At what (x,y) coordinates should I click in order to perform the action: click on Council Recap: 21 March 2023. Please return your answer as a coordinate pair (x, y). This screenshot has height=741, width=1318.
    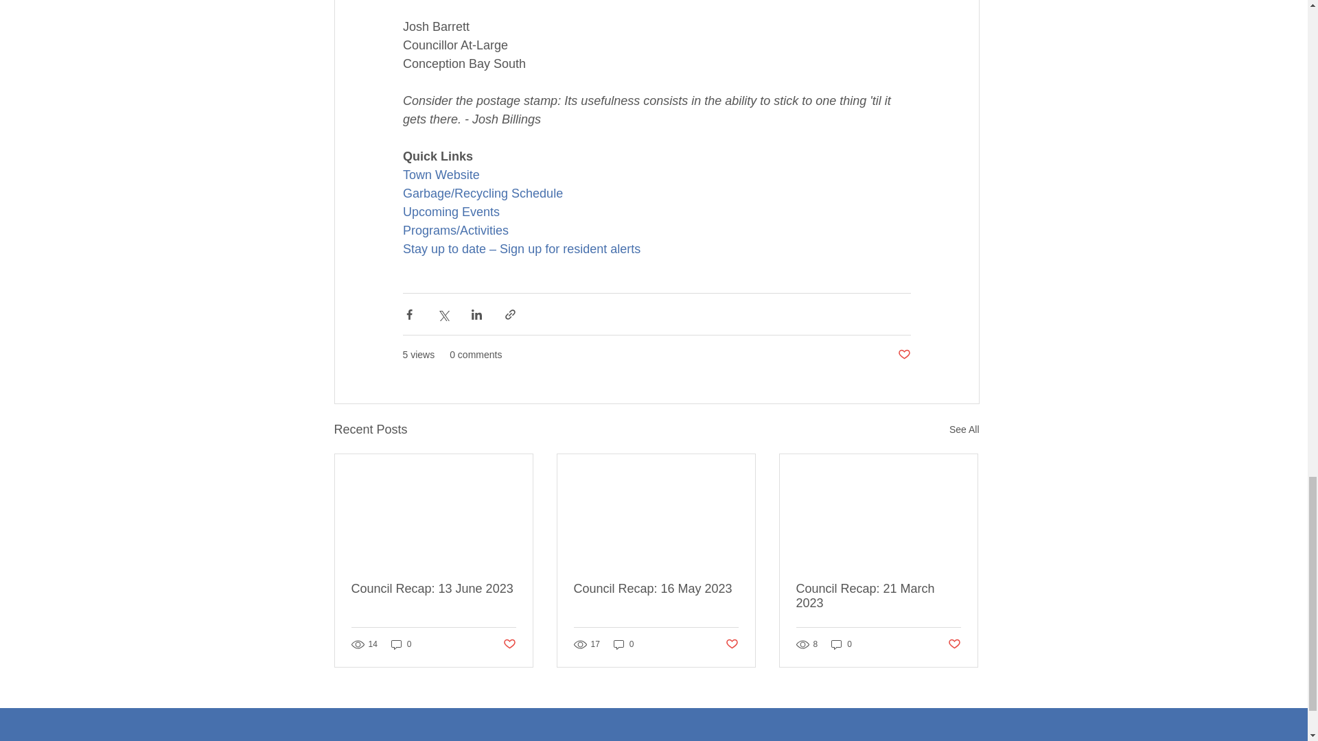
    Looking at the image, I should click on (878, 596).